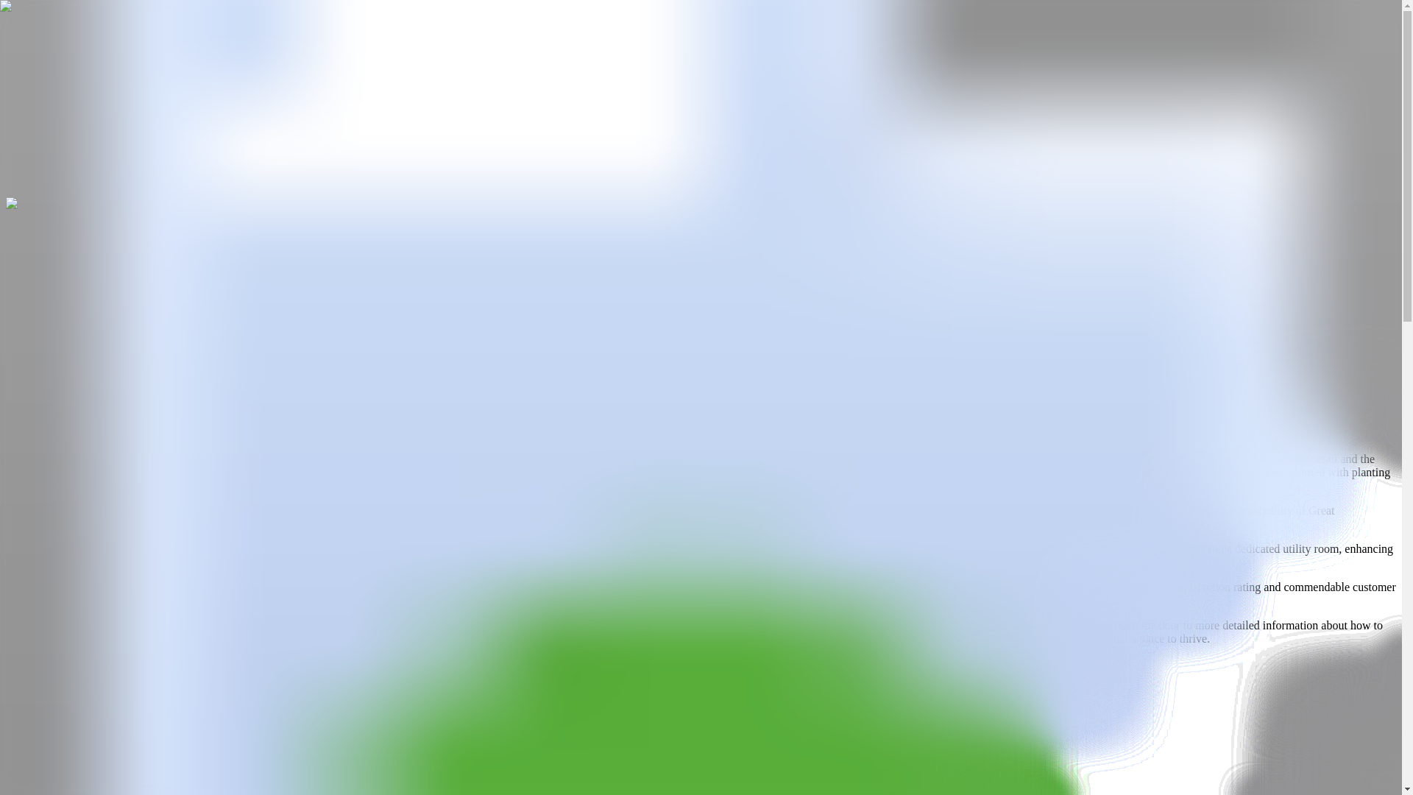 Image resolution: width=1413 pixels, height=795 pixels. Describe the element at coordinates (166, 40) in the screenshot. I see `Shared Ownership Homes` at that location.